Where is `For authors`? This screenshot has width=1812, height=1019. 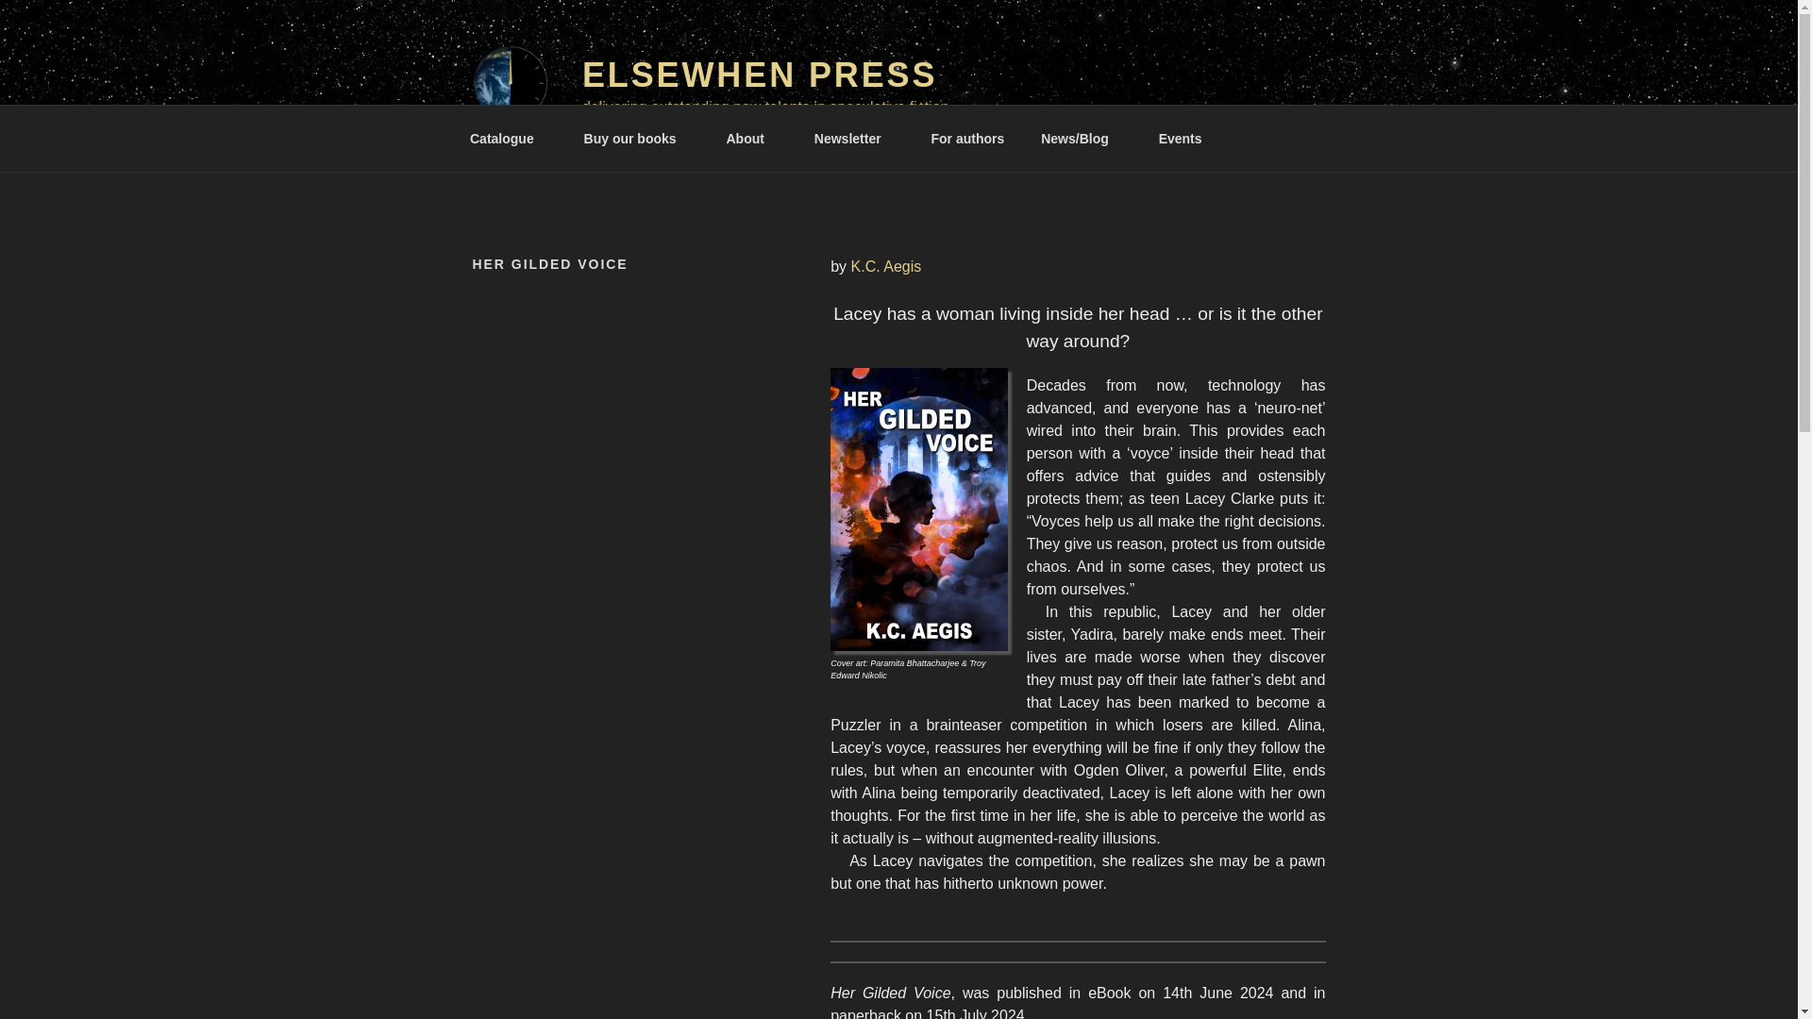 For authors is located at coordinates (968, 138).